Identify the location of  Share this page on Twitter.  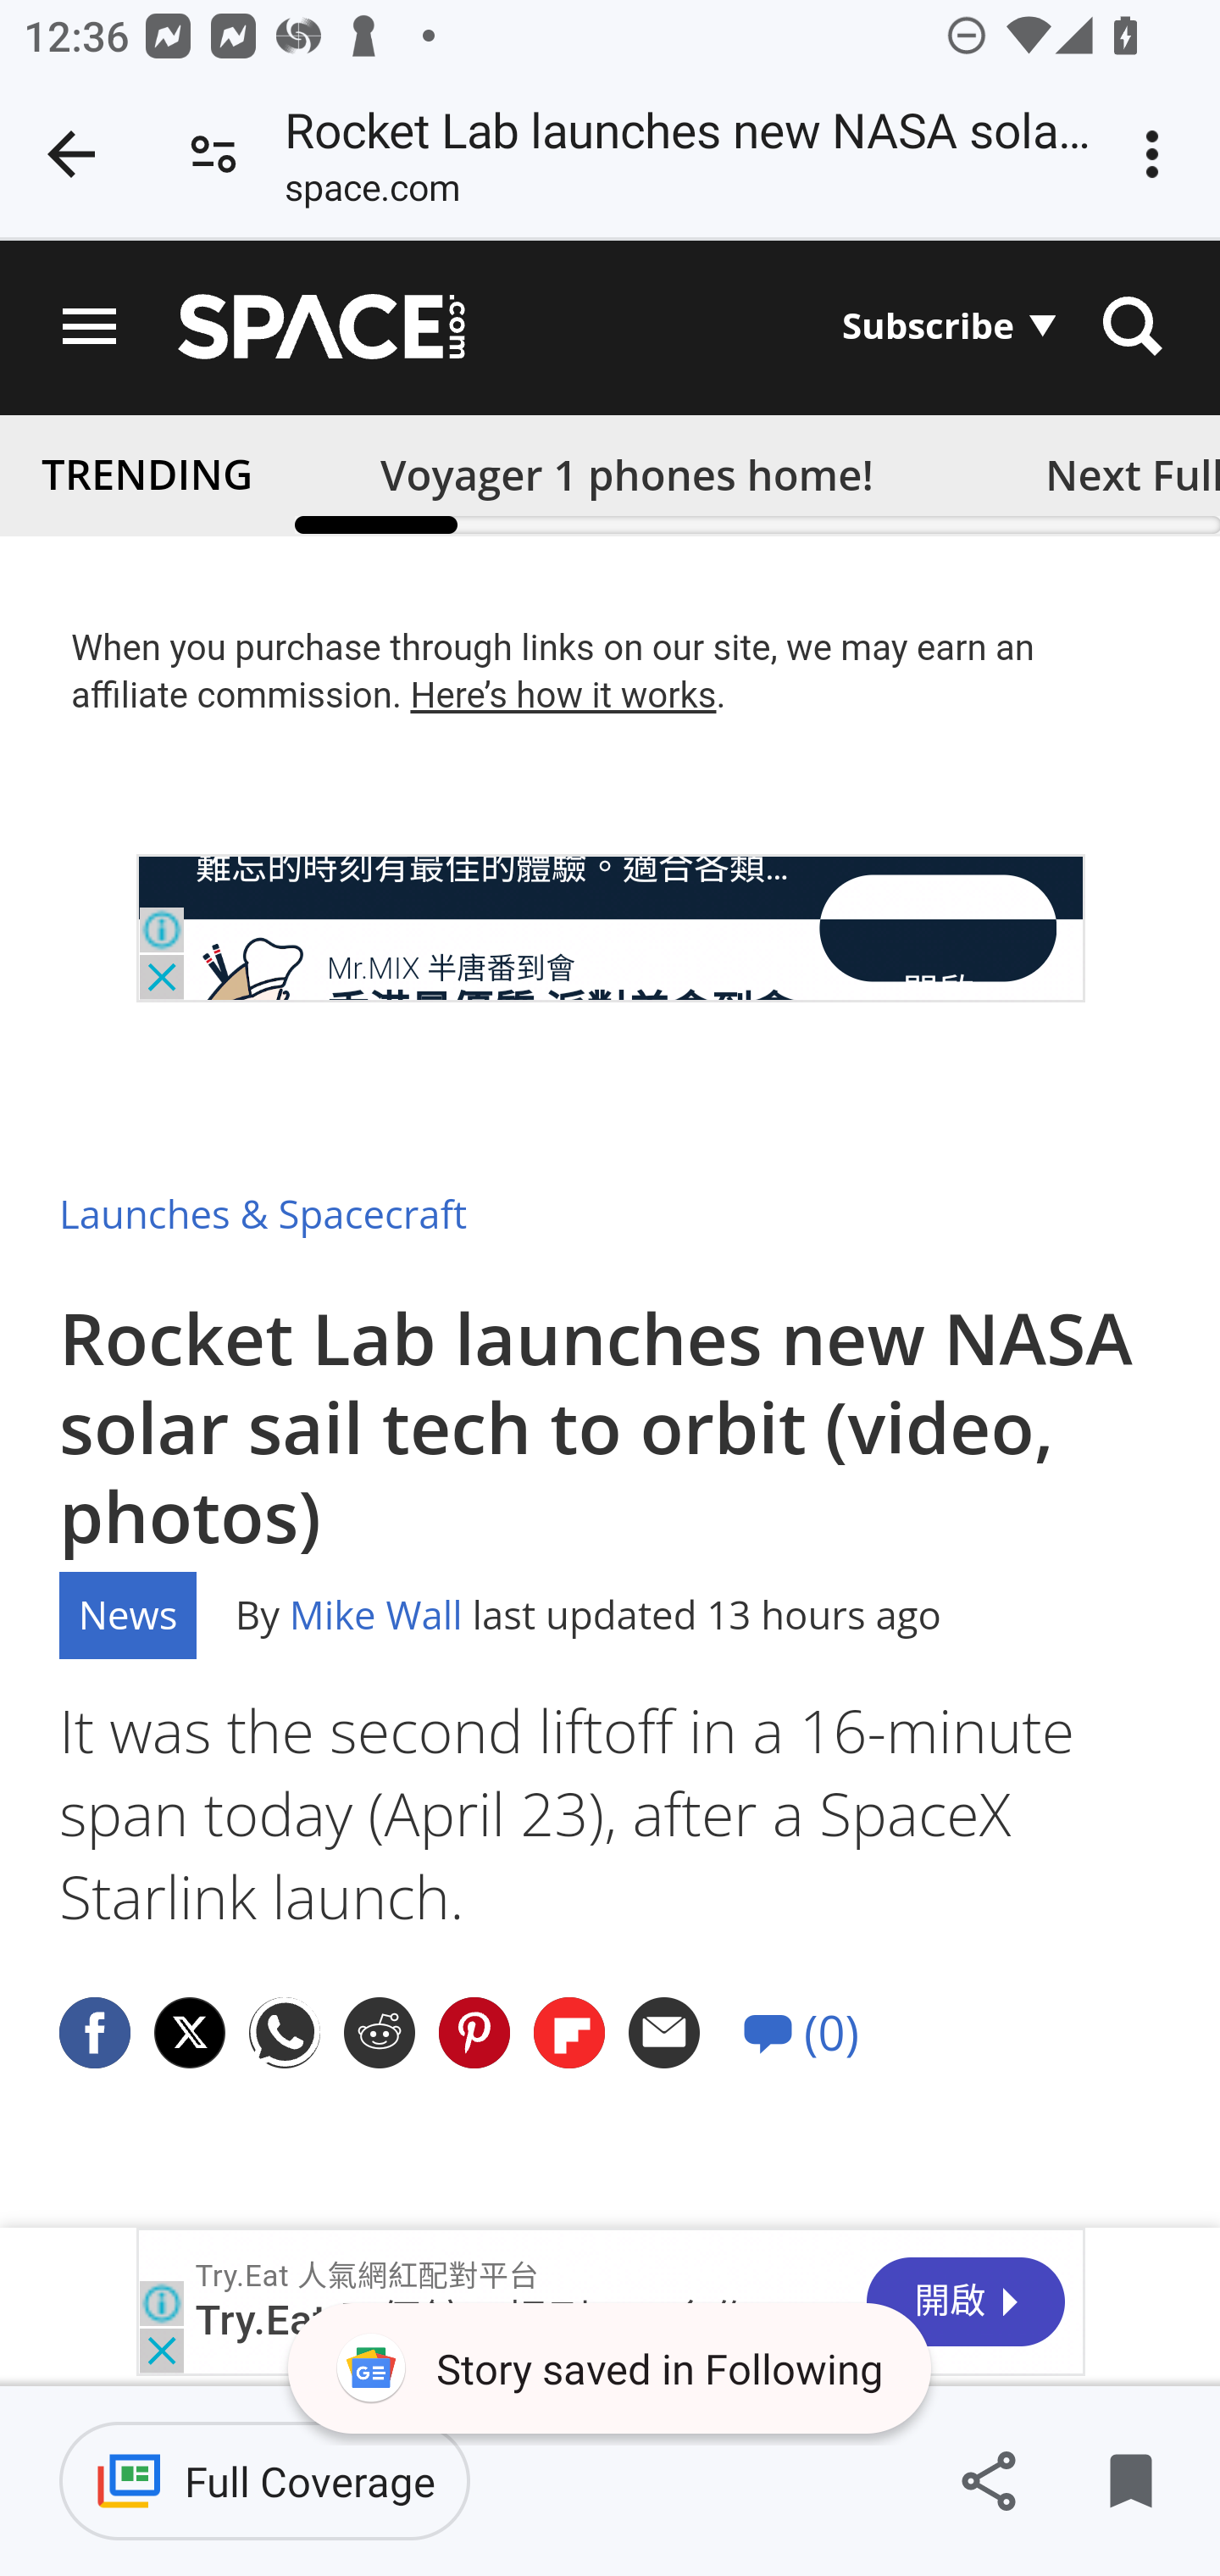
(190, 2034).